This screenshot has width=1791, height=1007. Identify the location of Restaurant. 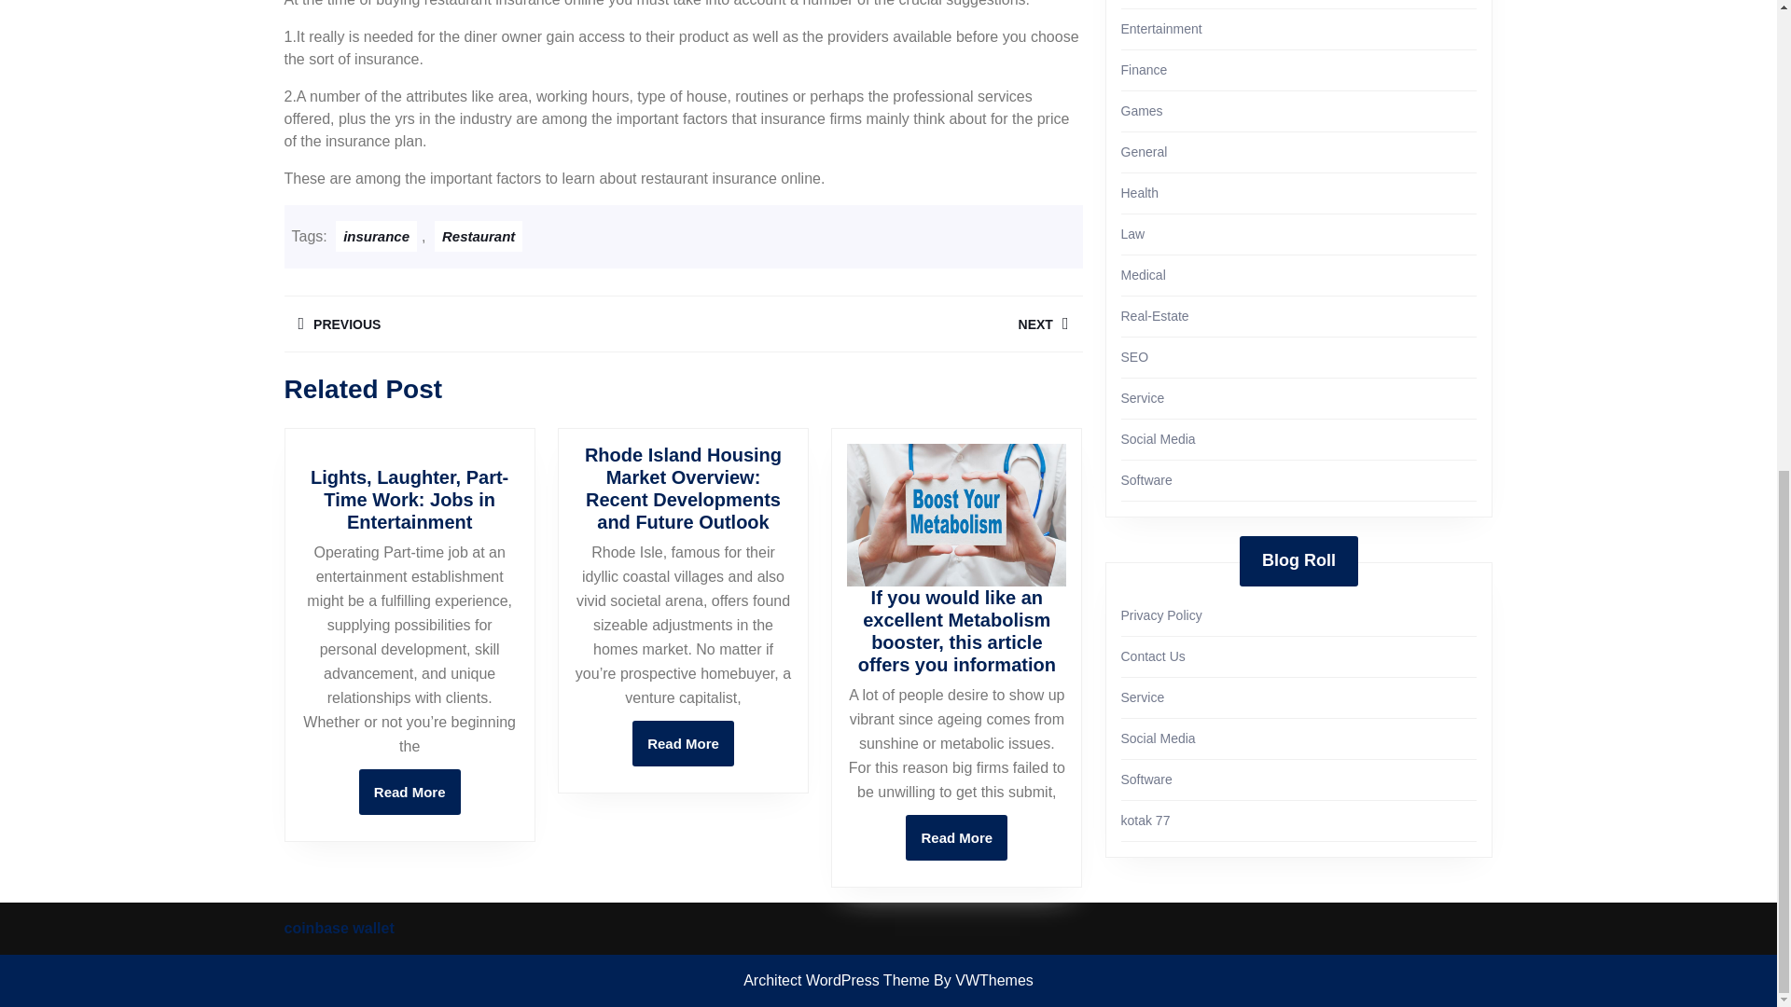
(482, 324).